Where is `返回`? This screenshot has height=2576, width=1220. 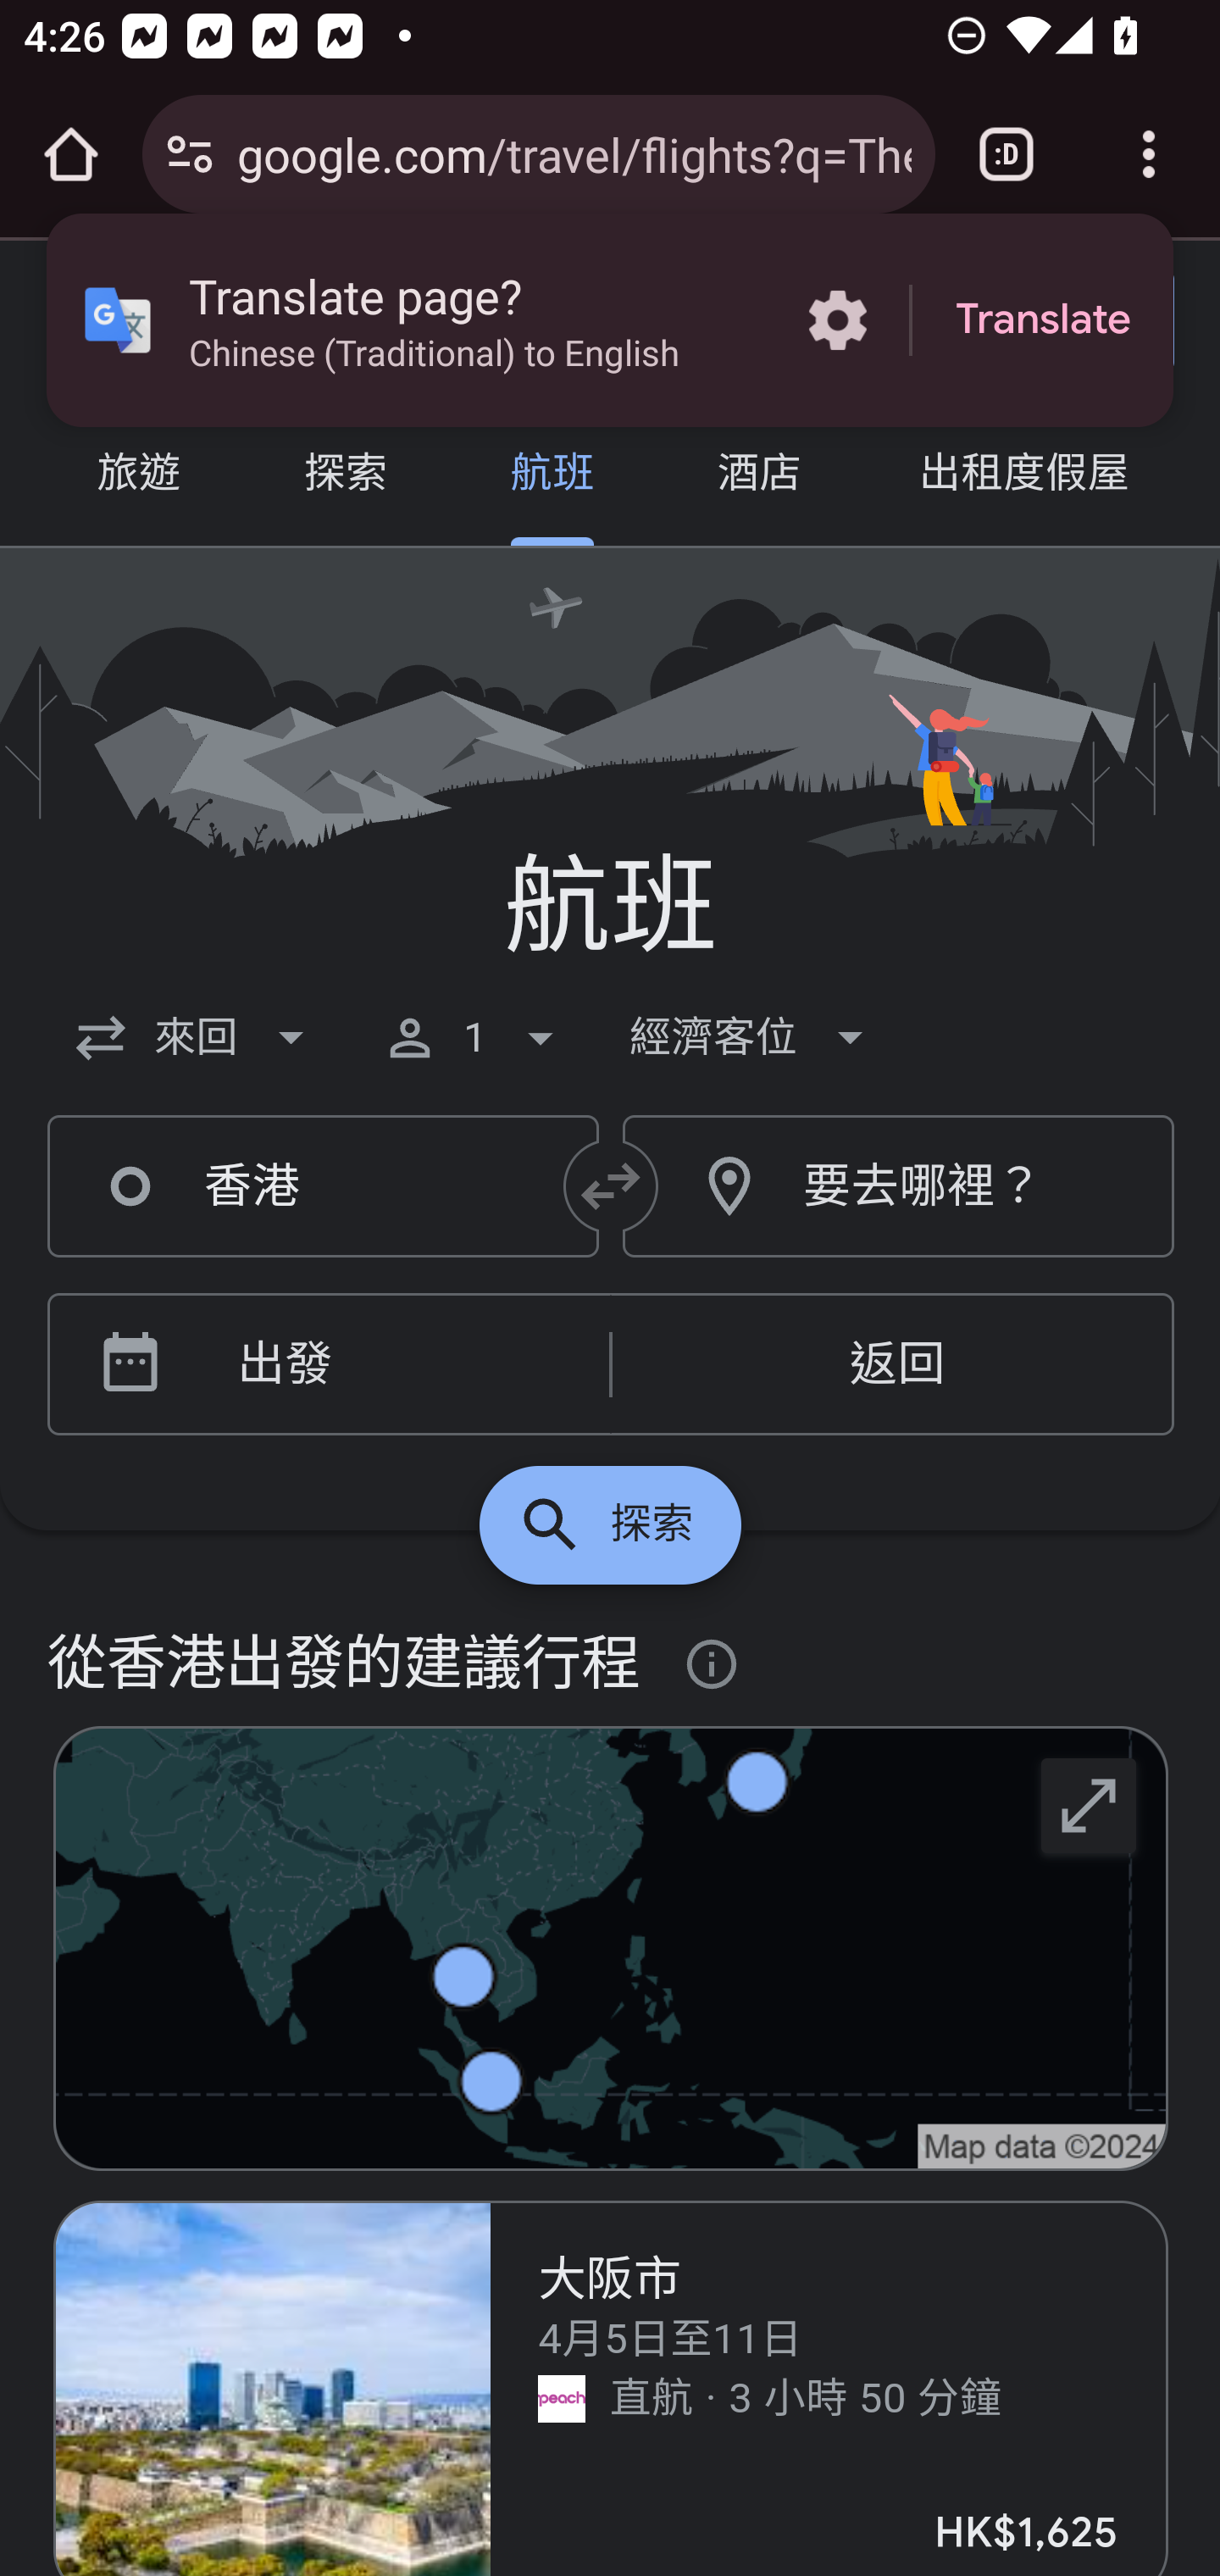 返回 is located at coordinates (892, 1365).